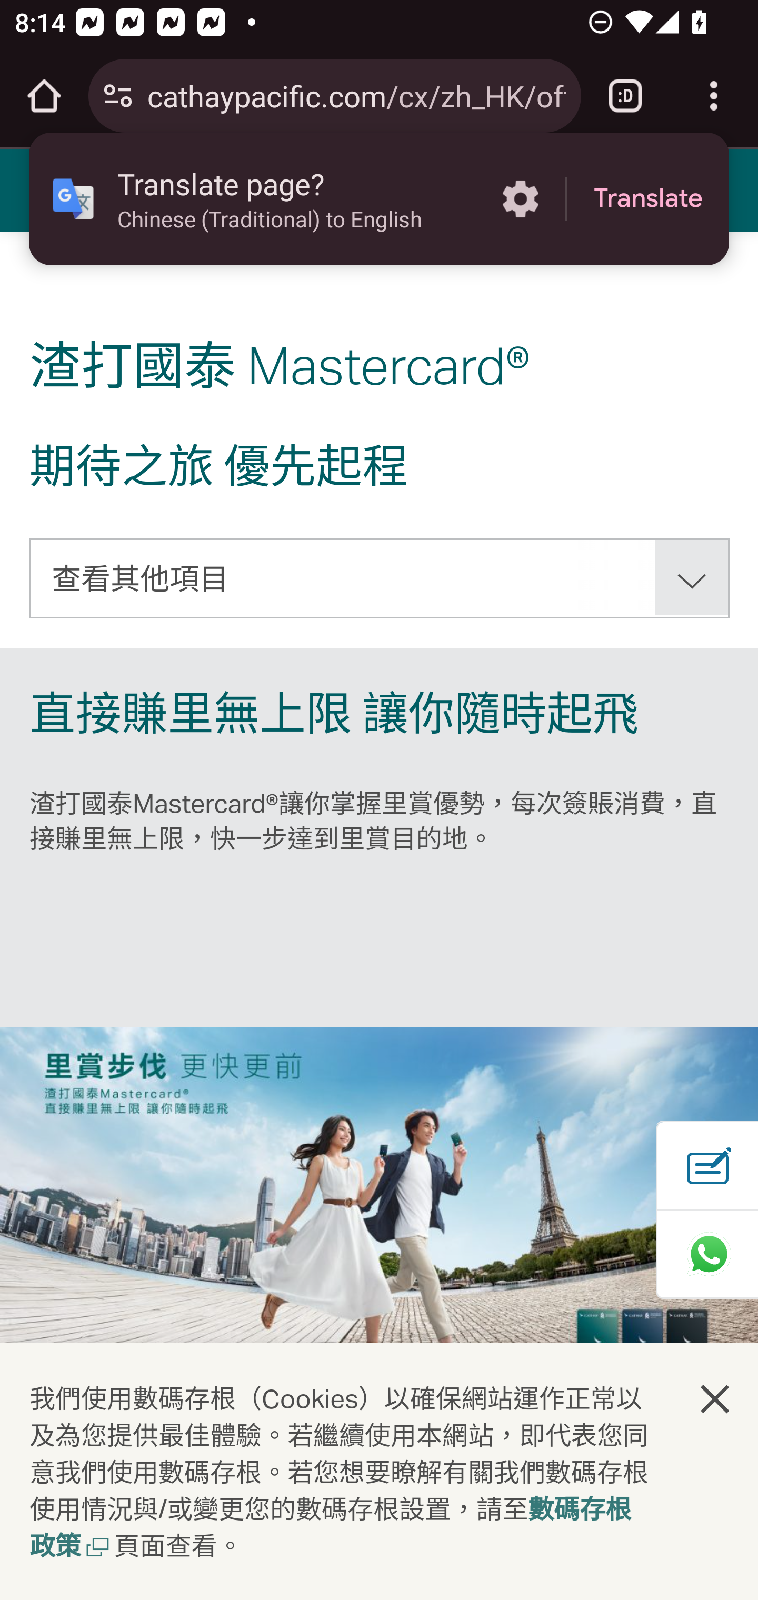 The height and width of the screenshot is (1600, 758). I want to click on Switch or close tabs, so click(625, 96).